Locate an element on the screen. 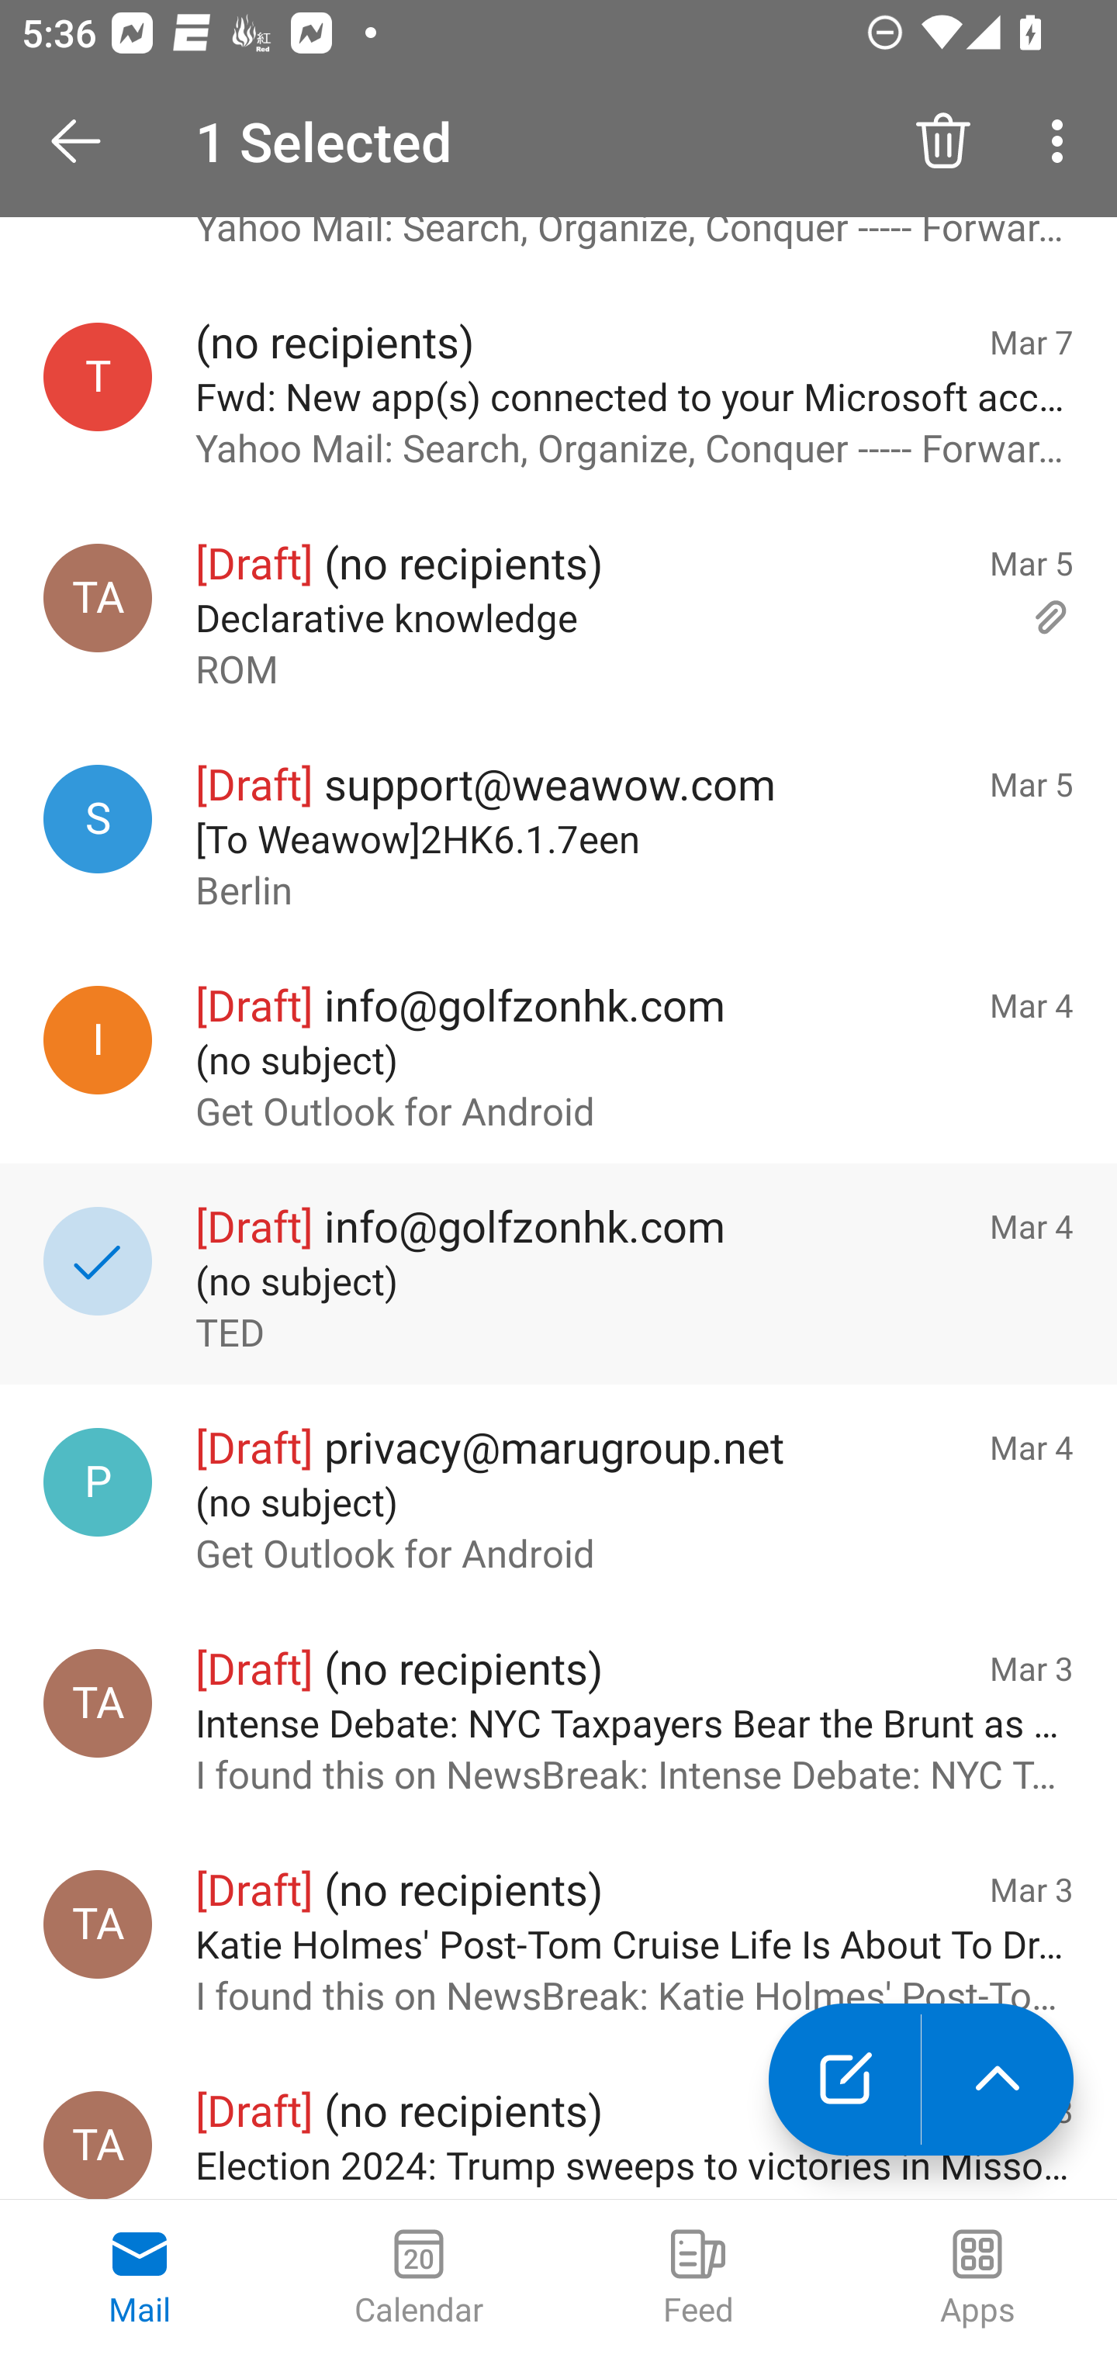  support@weawow.com is located at coordinates (98, 818).